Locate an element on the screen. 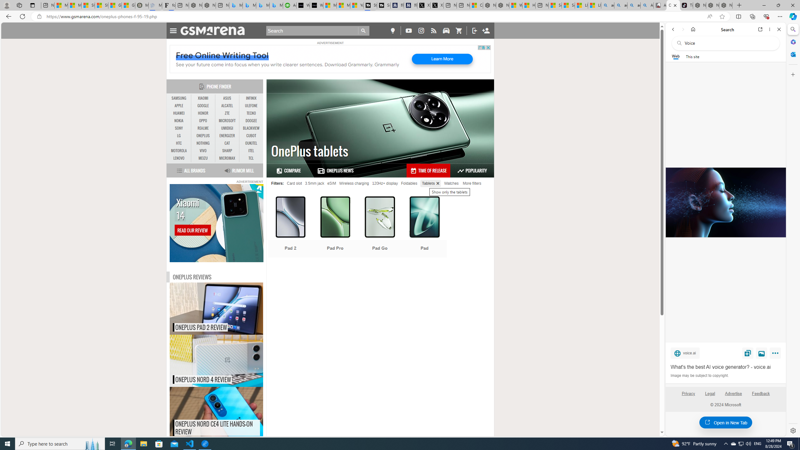 The image size is (800, 450). CAT is located at coordinates (227, 143).